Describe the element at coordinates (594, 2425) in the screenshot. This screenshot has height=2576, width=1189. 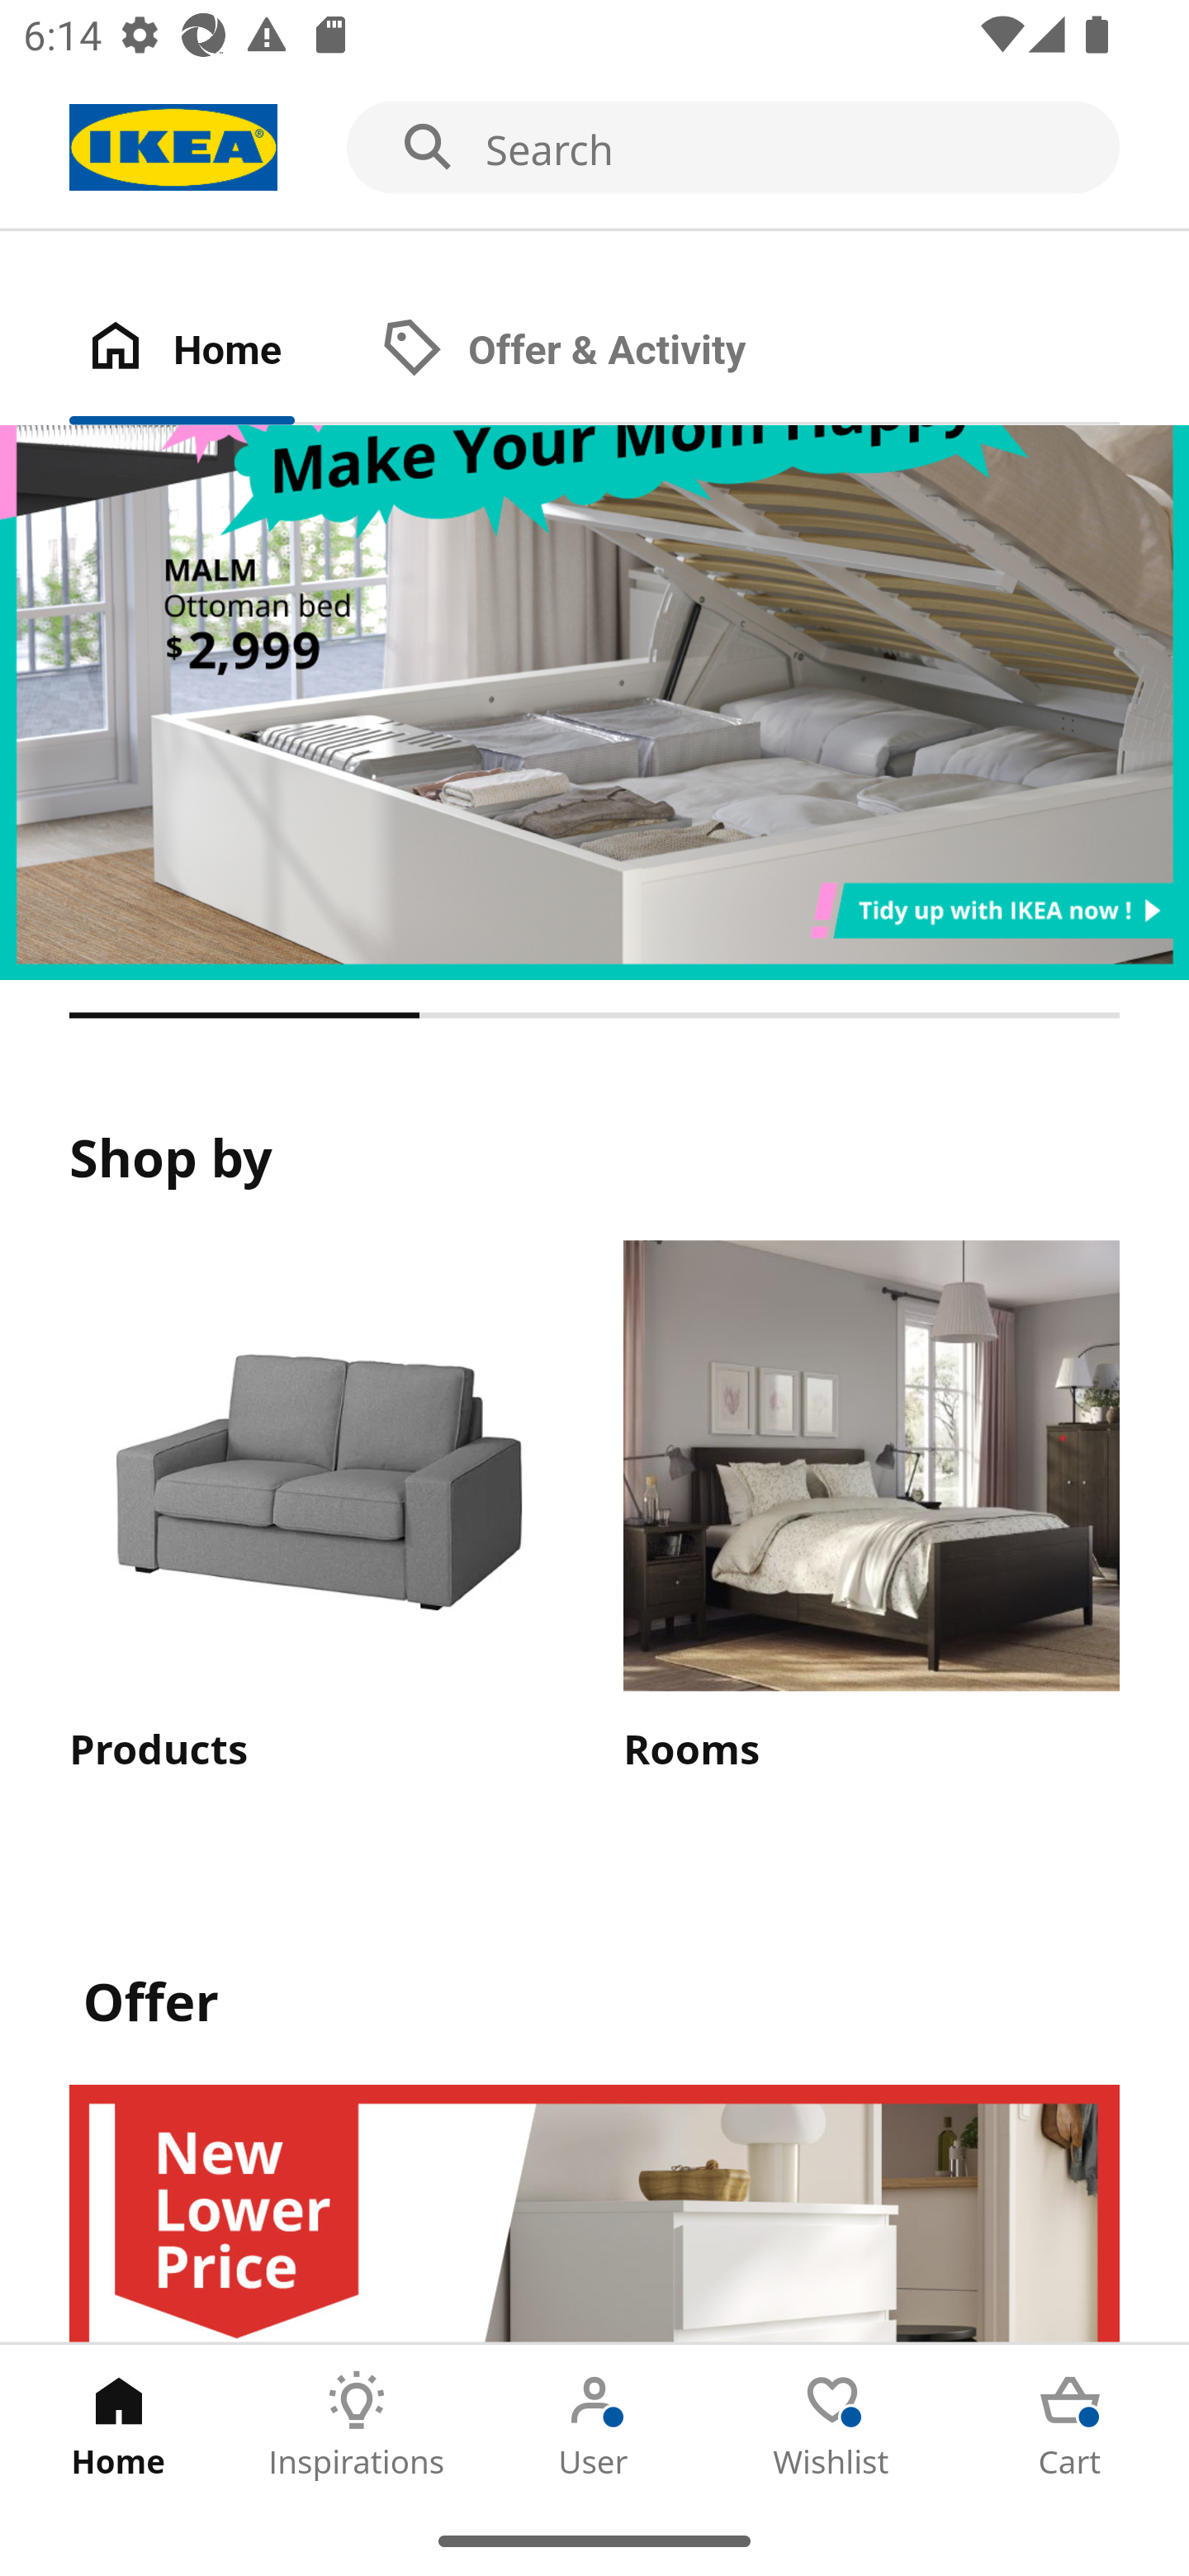
I see `User
Tab 3 of 5` at that location.